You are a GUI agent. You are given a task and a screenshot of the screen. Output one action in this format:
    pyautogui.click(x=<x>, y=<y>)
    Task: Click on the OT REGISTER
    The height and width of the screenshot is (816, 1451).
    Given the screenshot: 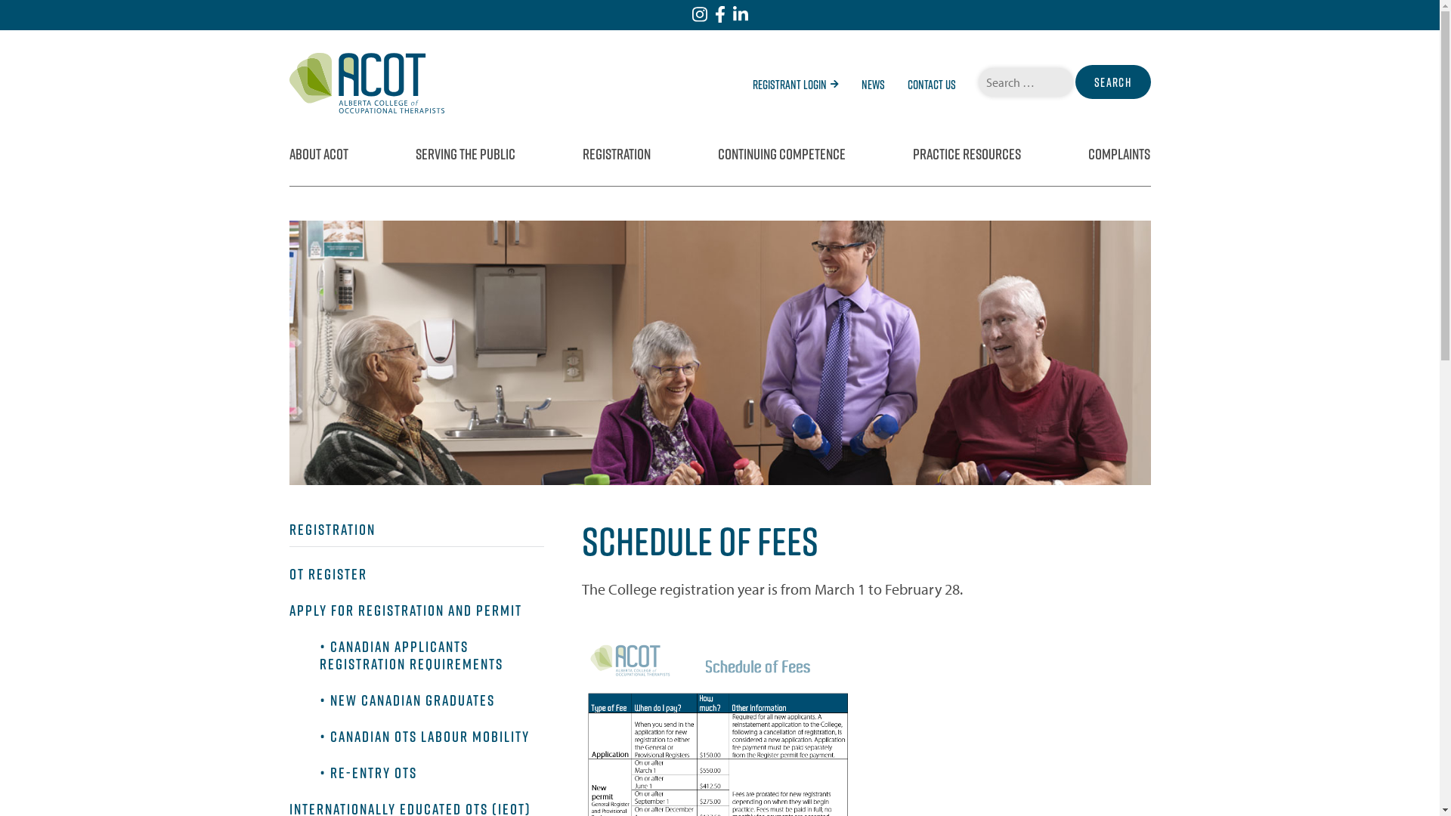 What is the action you would take?
    pyautogui.click(x=328, y=574)
    